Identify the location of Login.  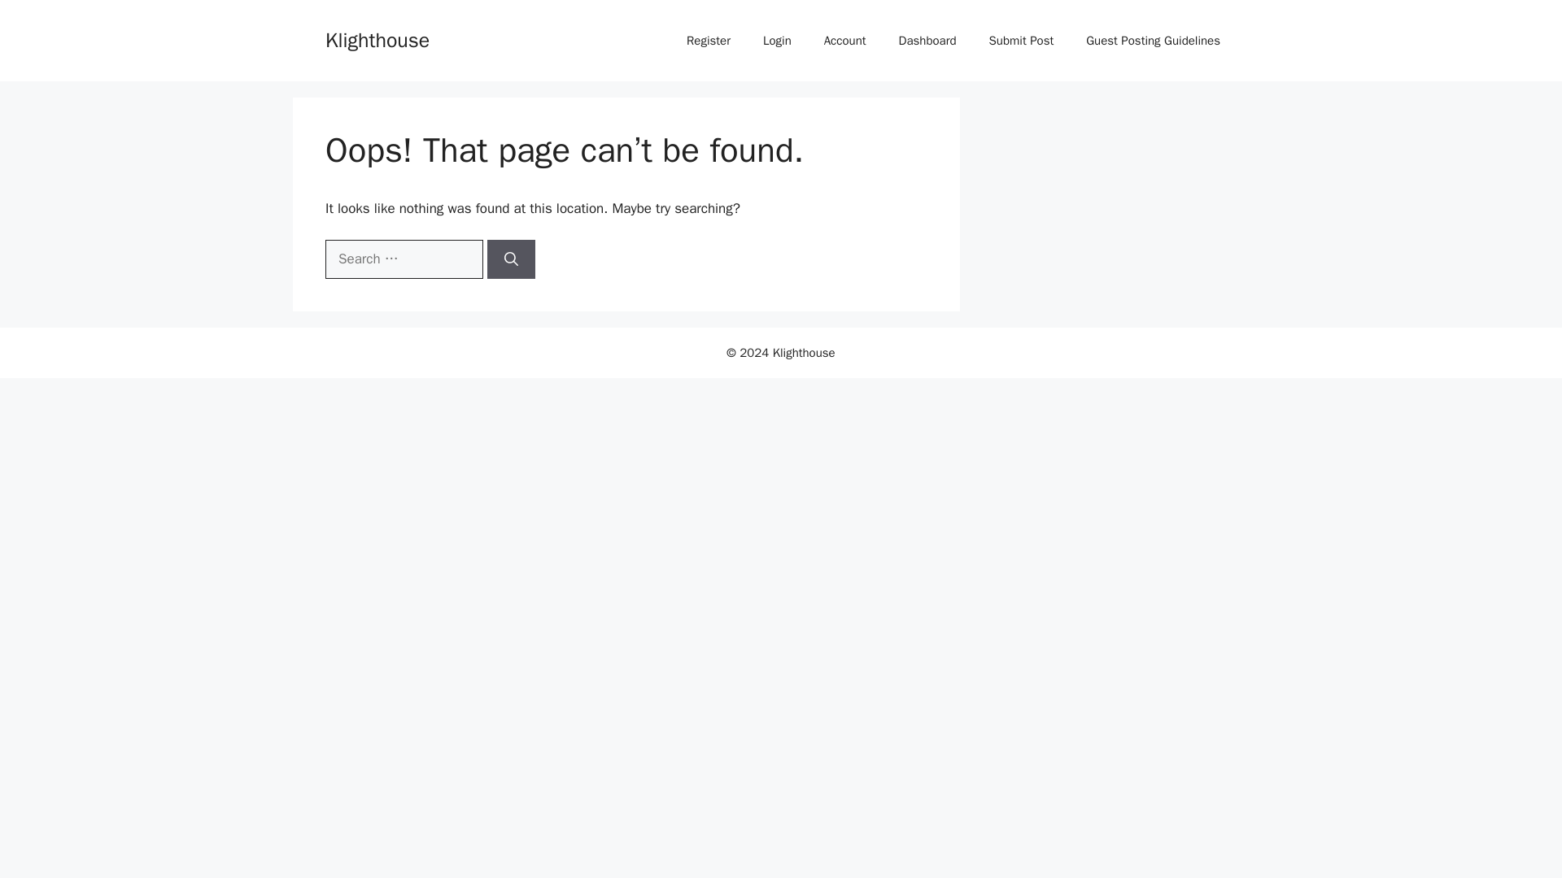
(776, 41).